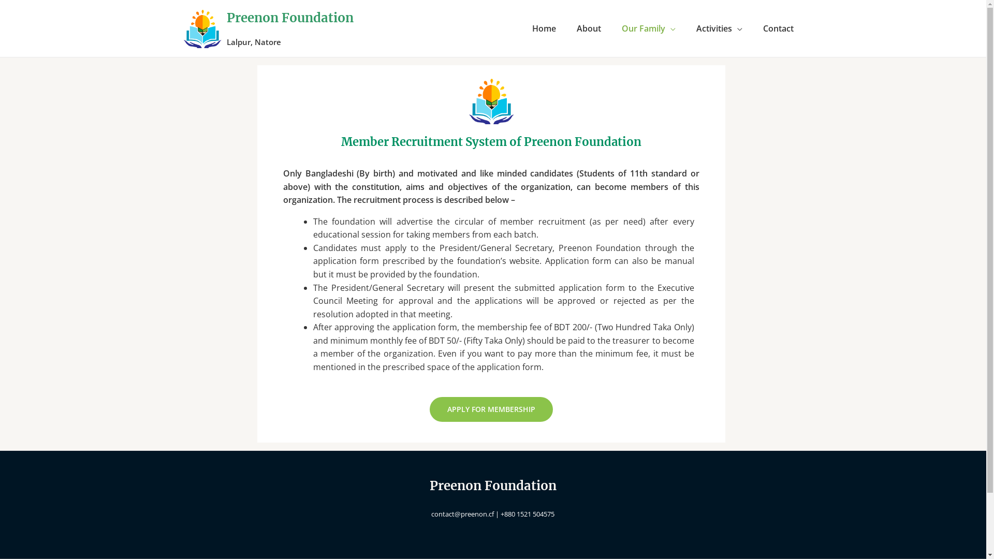 This screenshot has height=559, width=994. I want to click on Home, so click(544, 28).